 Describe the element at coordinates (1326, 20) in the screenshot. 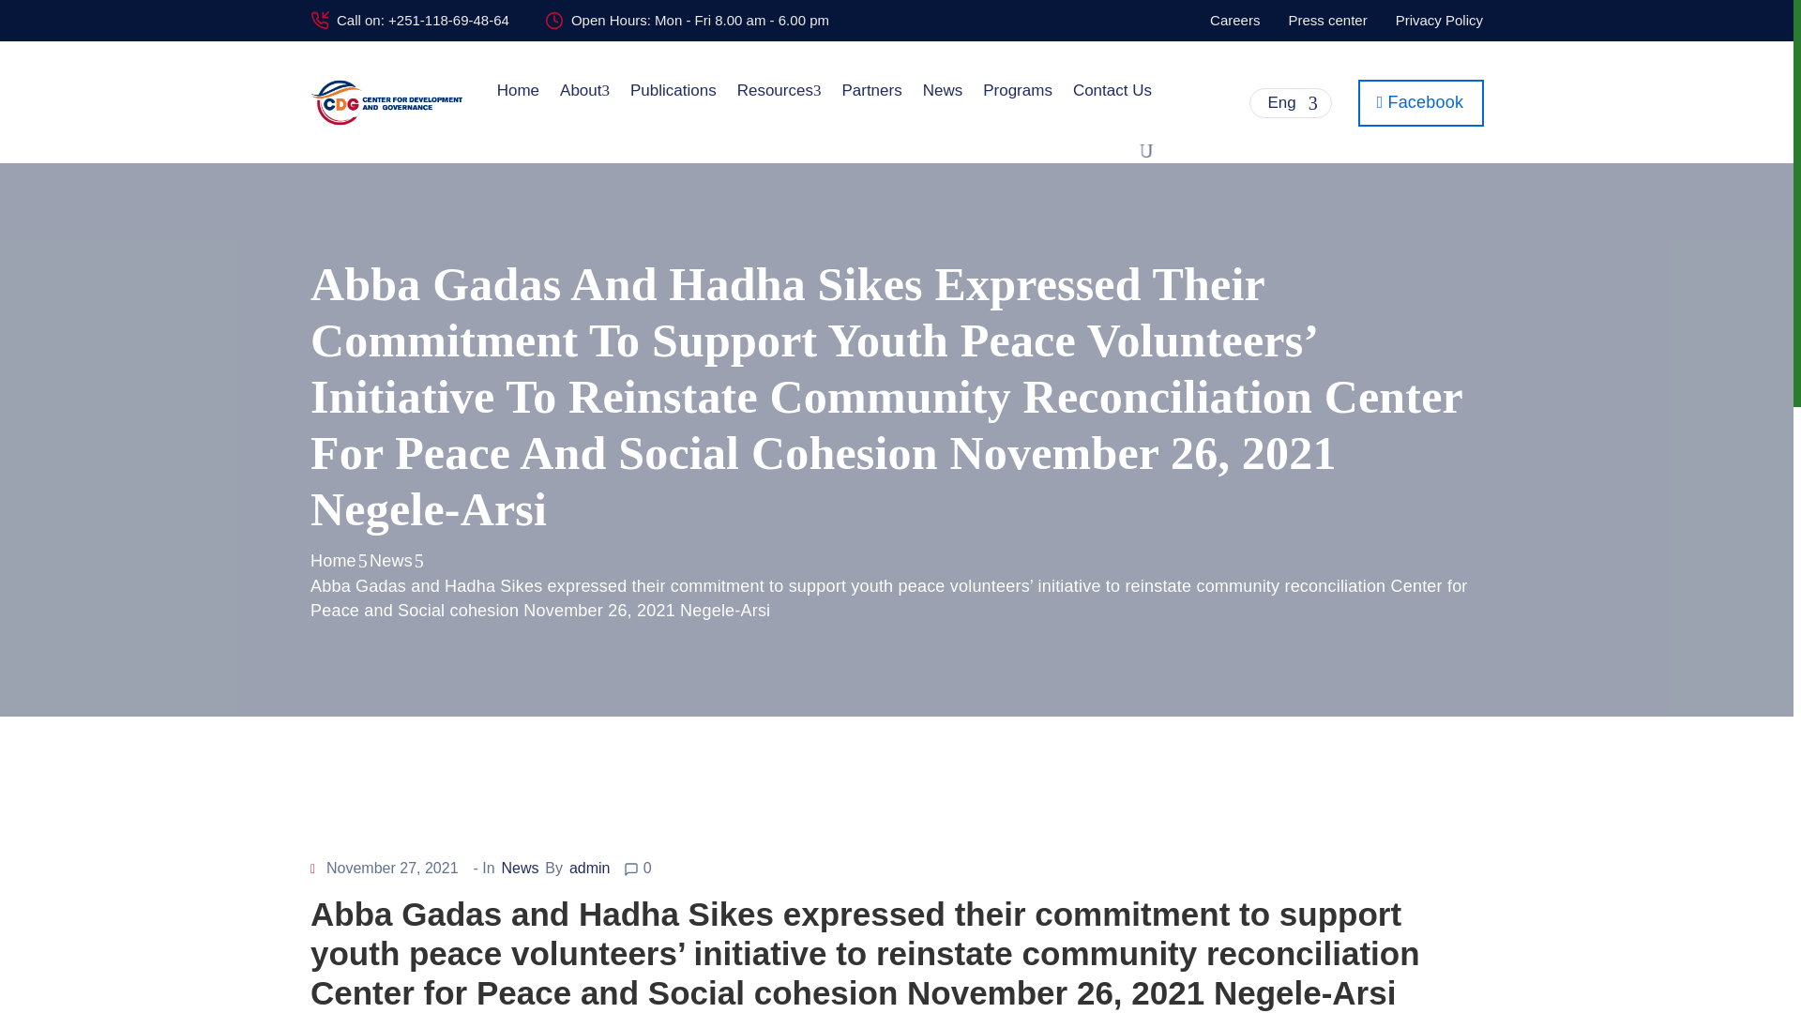

I see `Press center` at that location.